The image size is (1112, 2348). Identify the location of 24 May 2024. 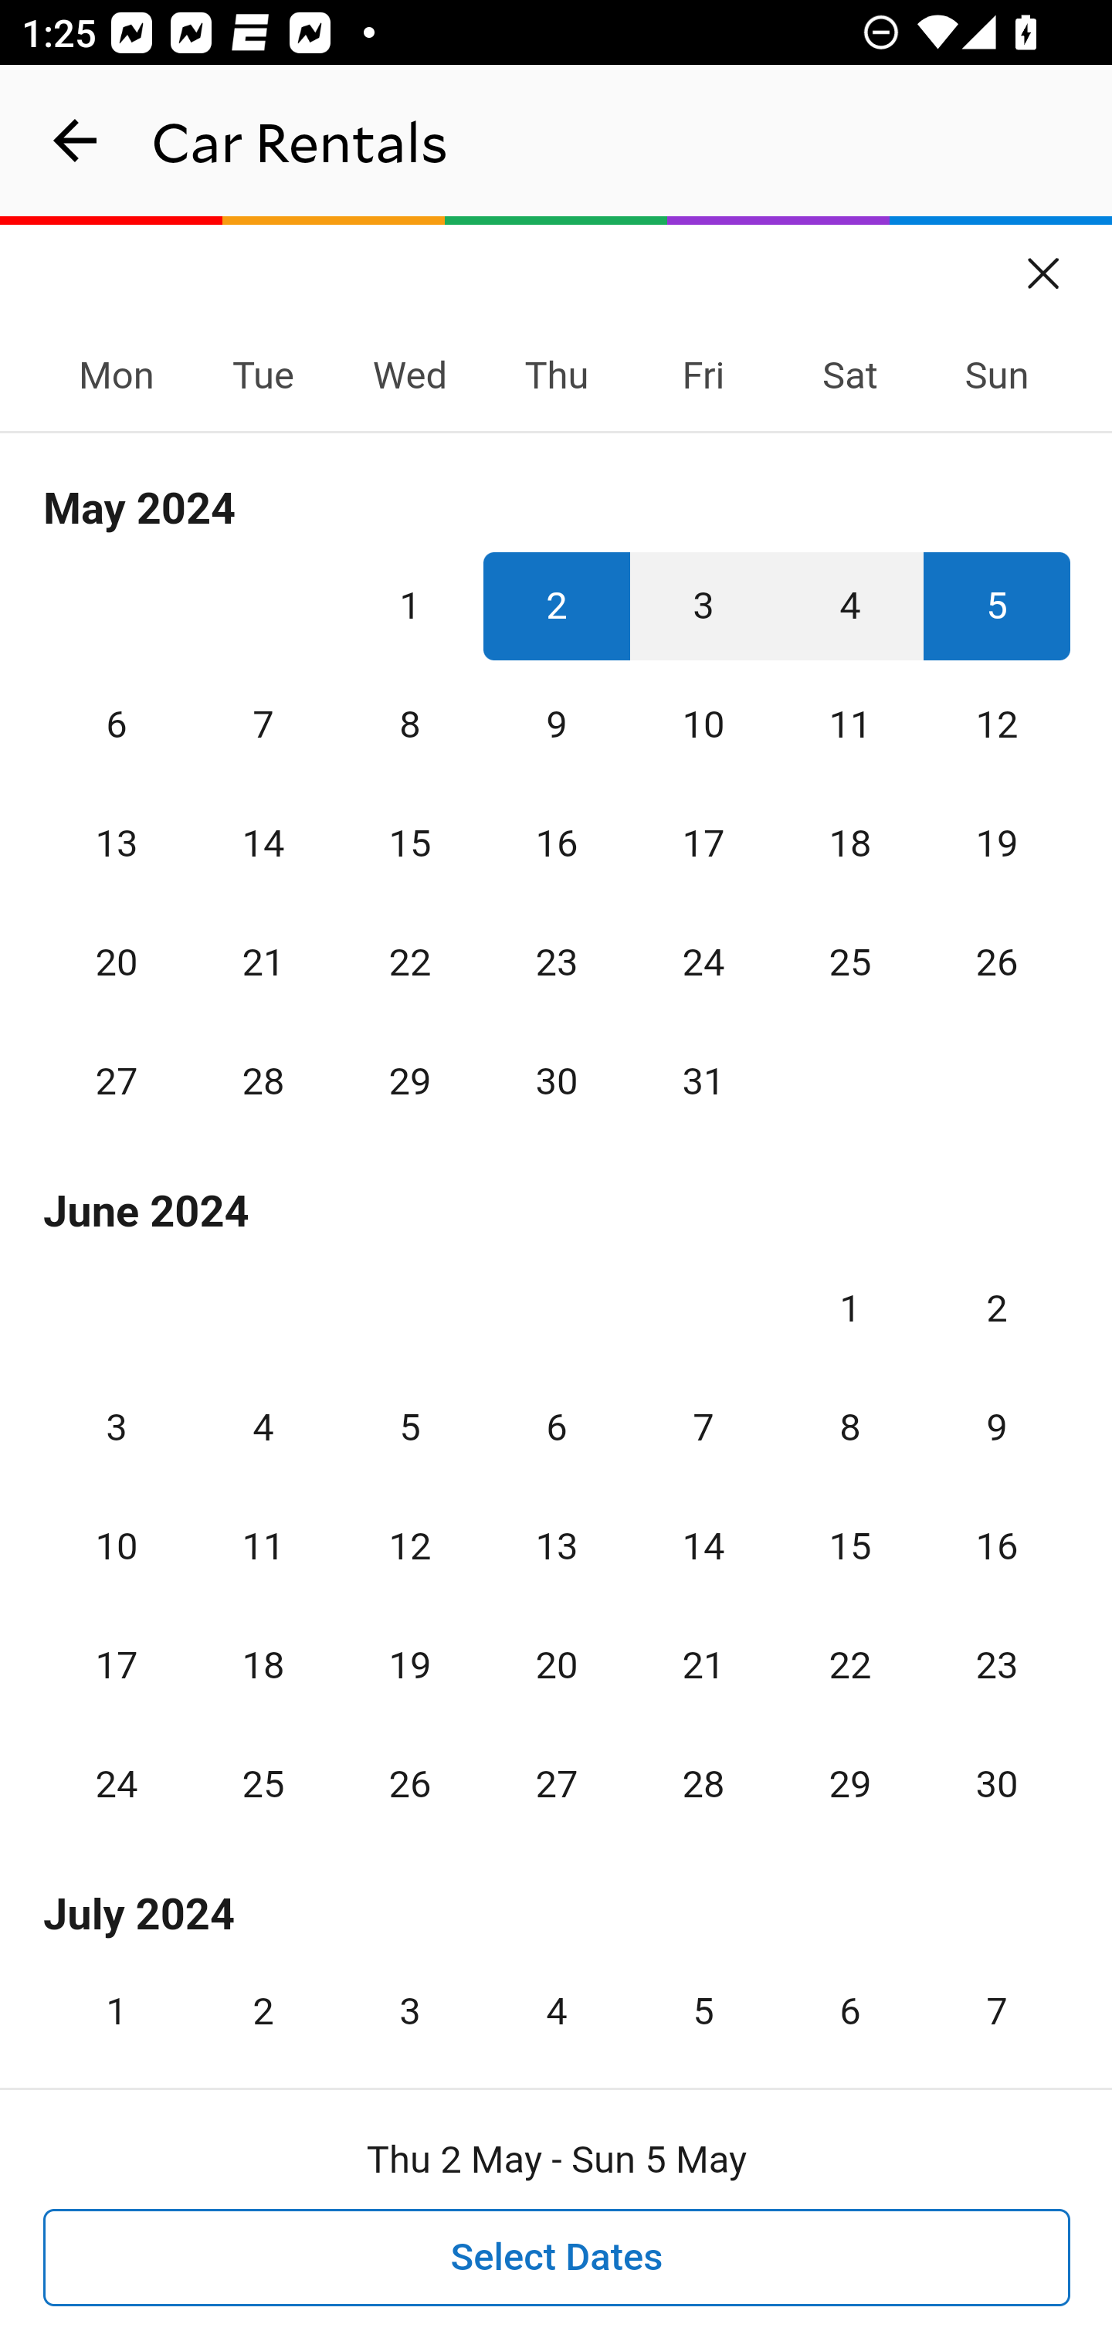
(703, 962).